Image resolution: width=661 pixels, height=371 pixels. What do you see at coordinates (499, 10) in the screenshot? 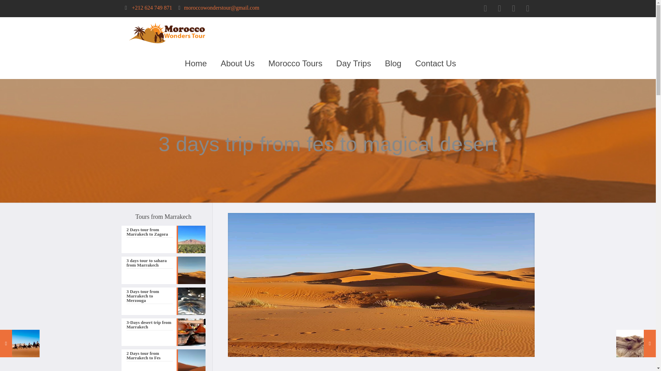
I see `Twitter` at bounding box center [499, 10].